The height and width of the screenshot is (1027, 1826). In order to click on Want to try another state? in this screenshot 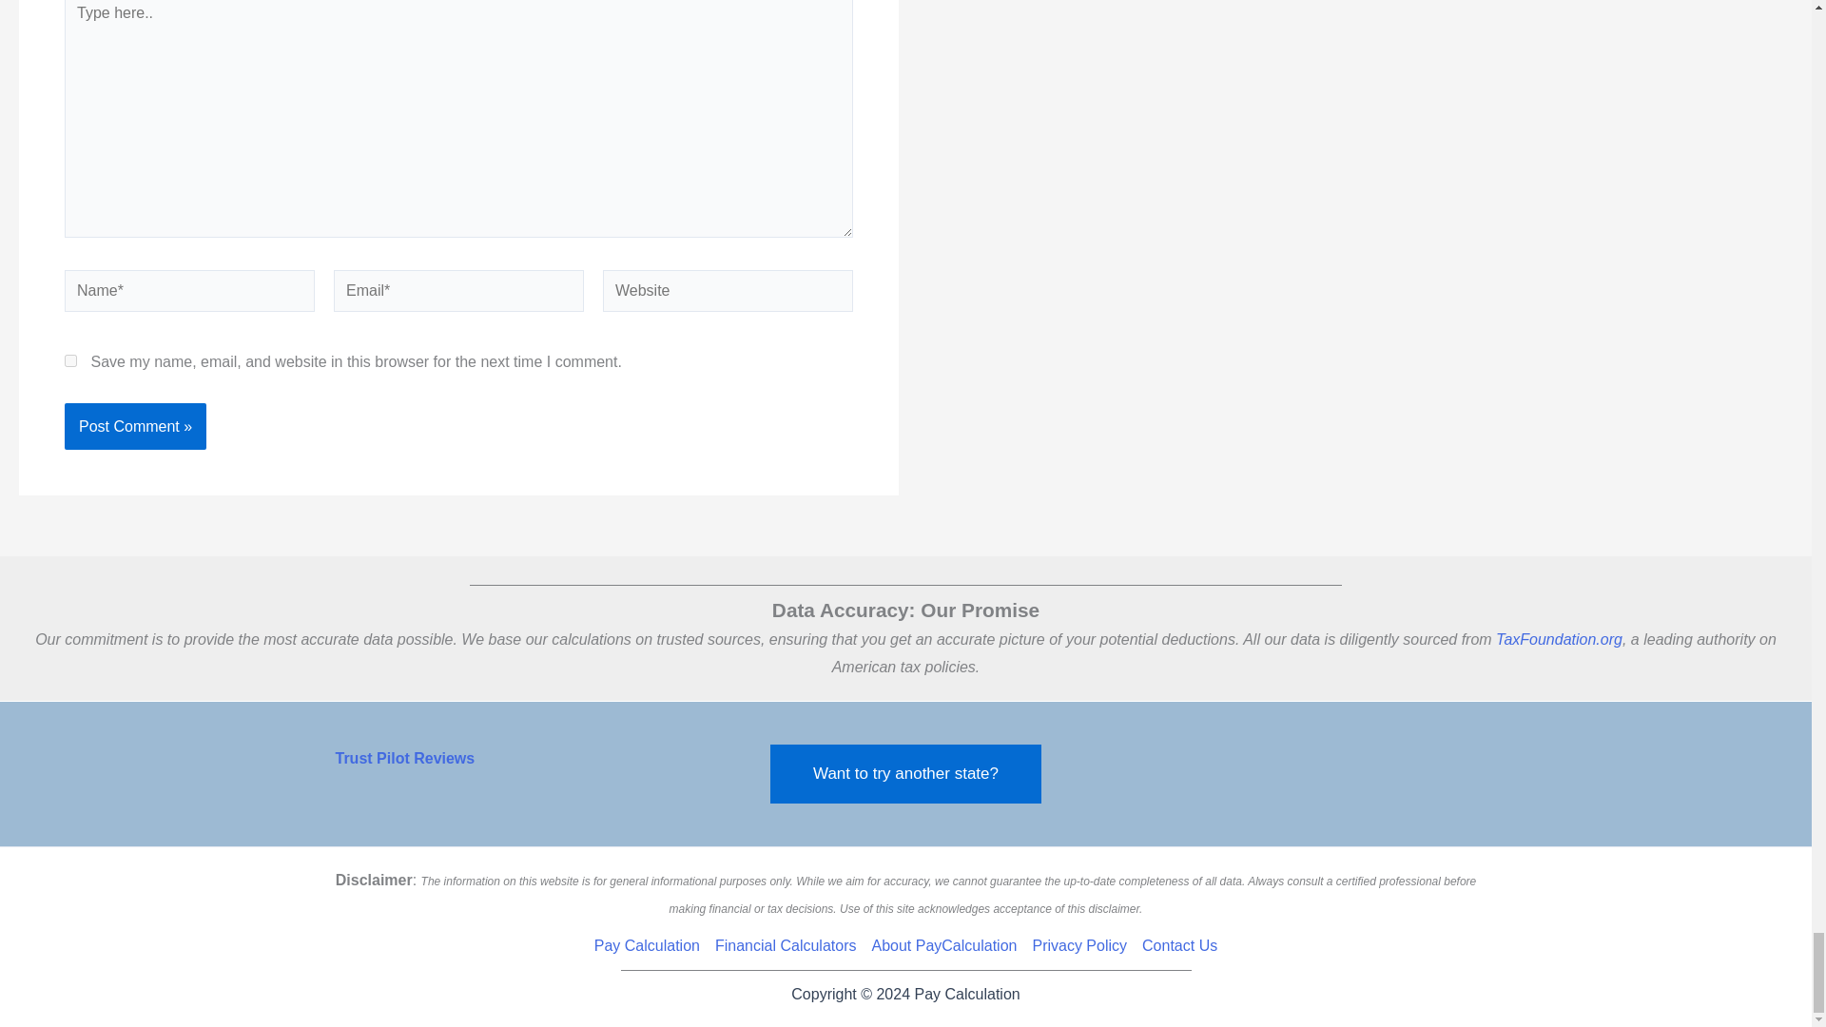, I will do `click(905, 774)`.